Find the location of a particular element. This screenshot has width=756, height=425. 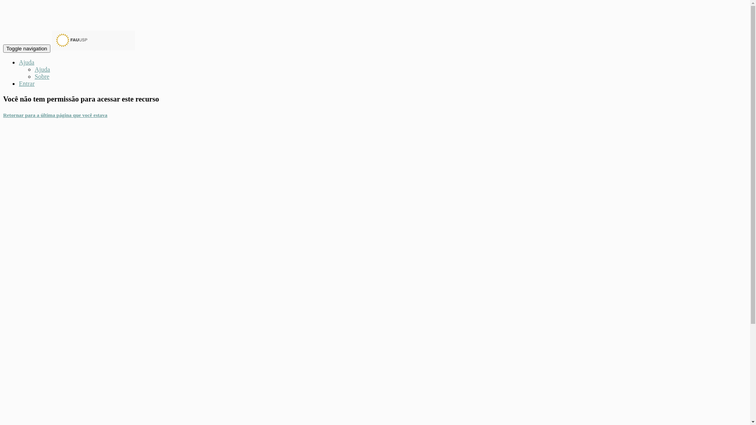

Agendamento FAUUSP - Criar Reservas is located at coordinates (94, 40).